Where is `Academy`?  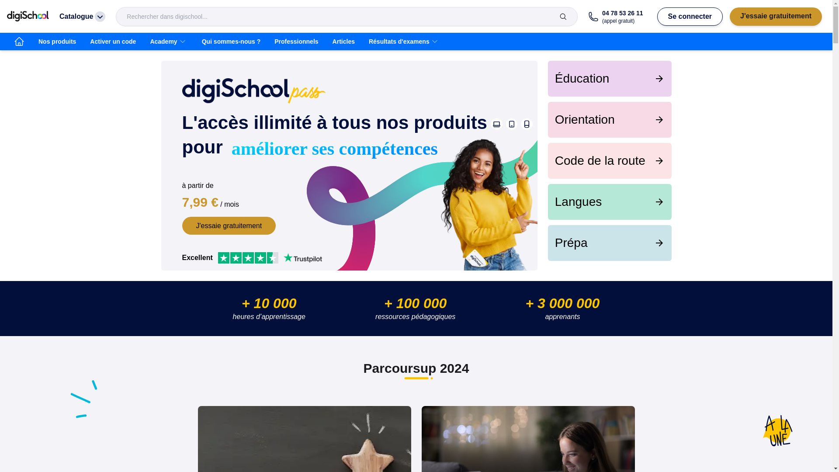 Academy is located at coordinates (169, 41).